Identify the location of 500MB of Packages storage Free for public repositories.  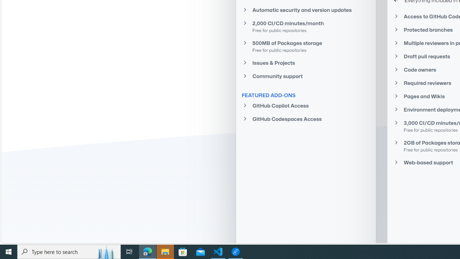
(306, 46).